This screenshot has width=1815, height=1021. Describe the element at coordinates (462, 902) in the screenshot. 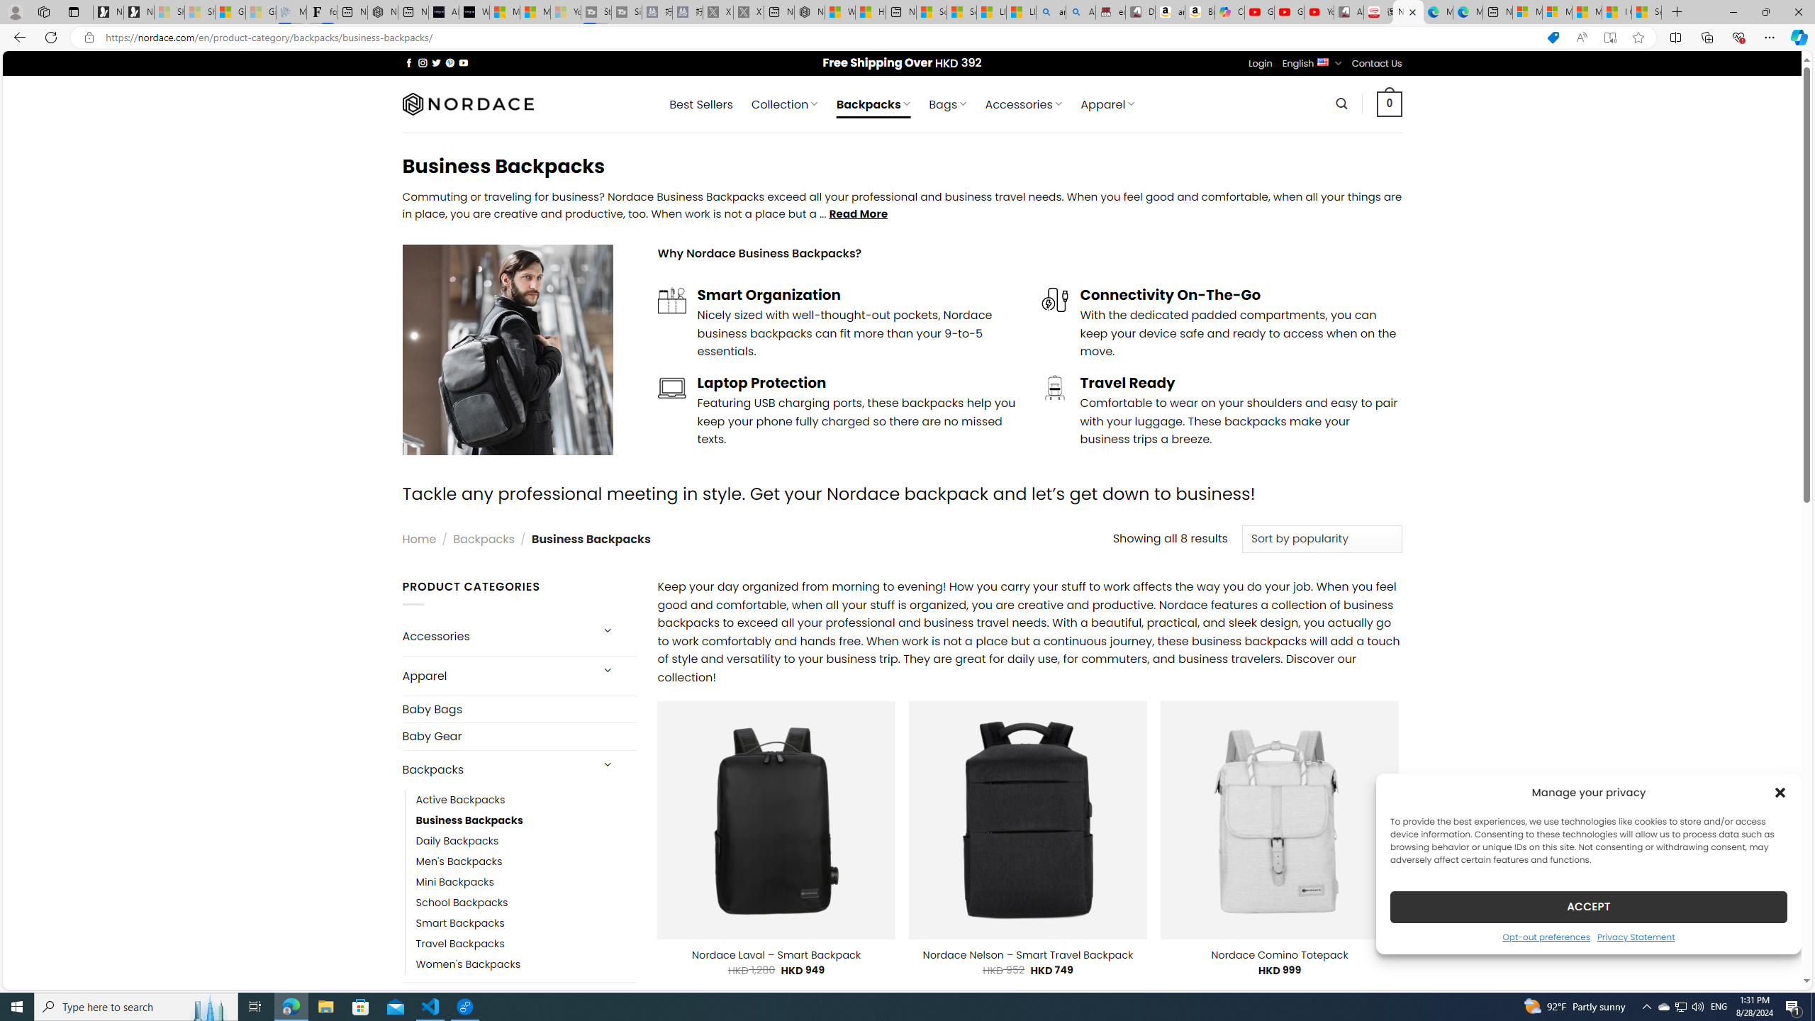

I see `School Backpacks` at that location.